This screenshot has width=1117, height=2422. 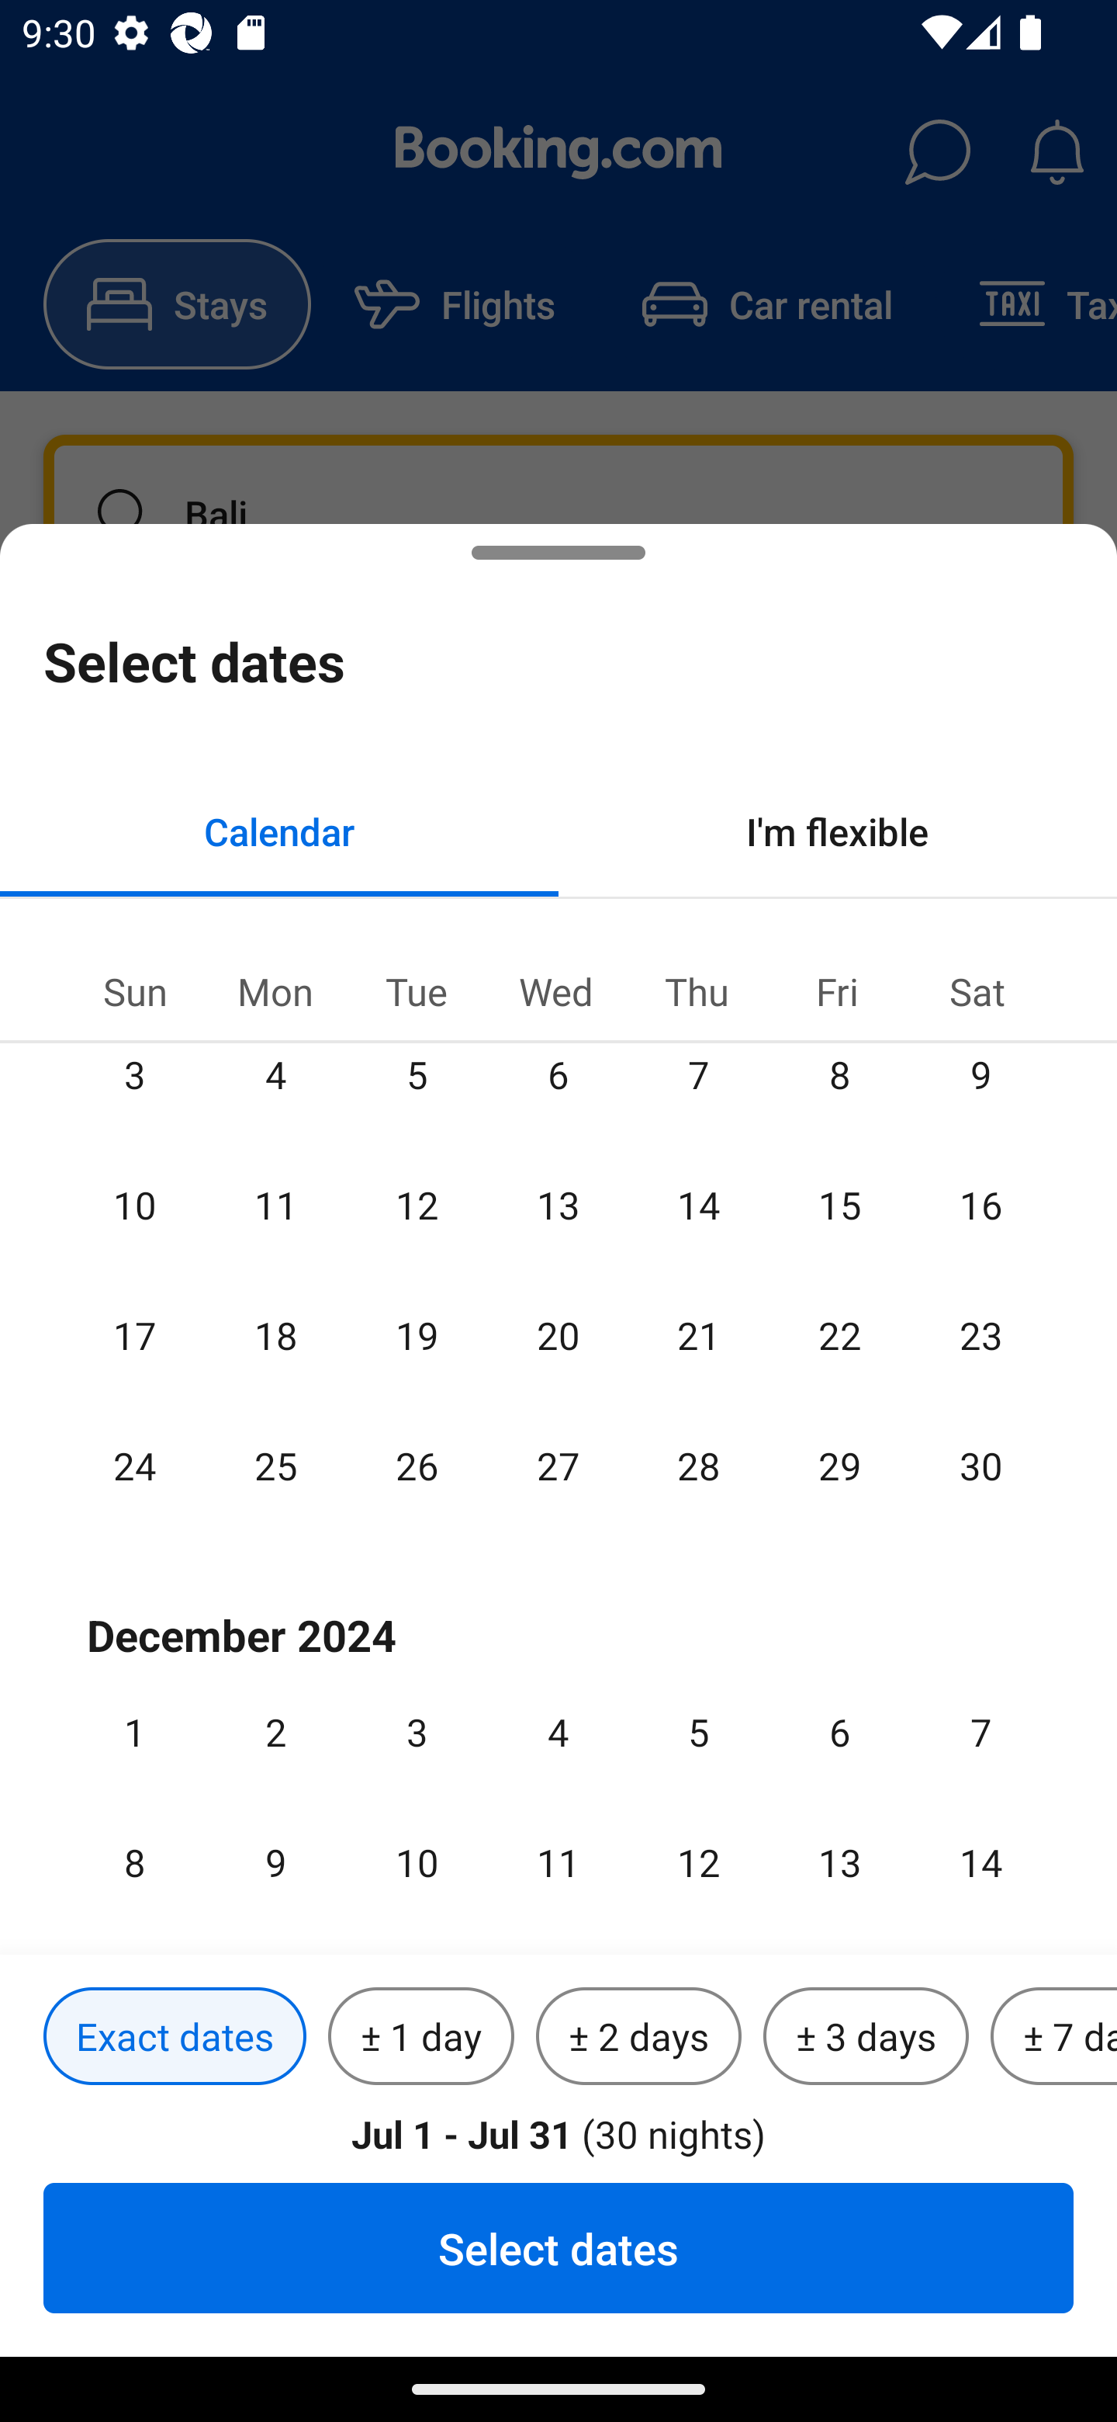 What do you see at coordinates (175, 2037) in the screenshot?
I see `Exact dates` at bounding box center [175, 2037].